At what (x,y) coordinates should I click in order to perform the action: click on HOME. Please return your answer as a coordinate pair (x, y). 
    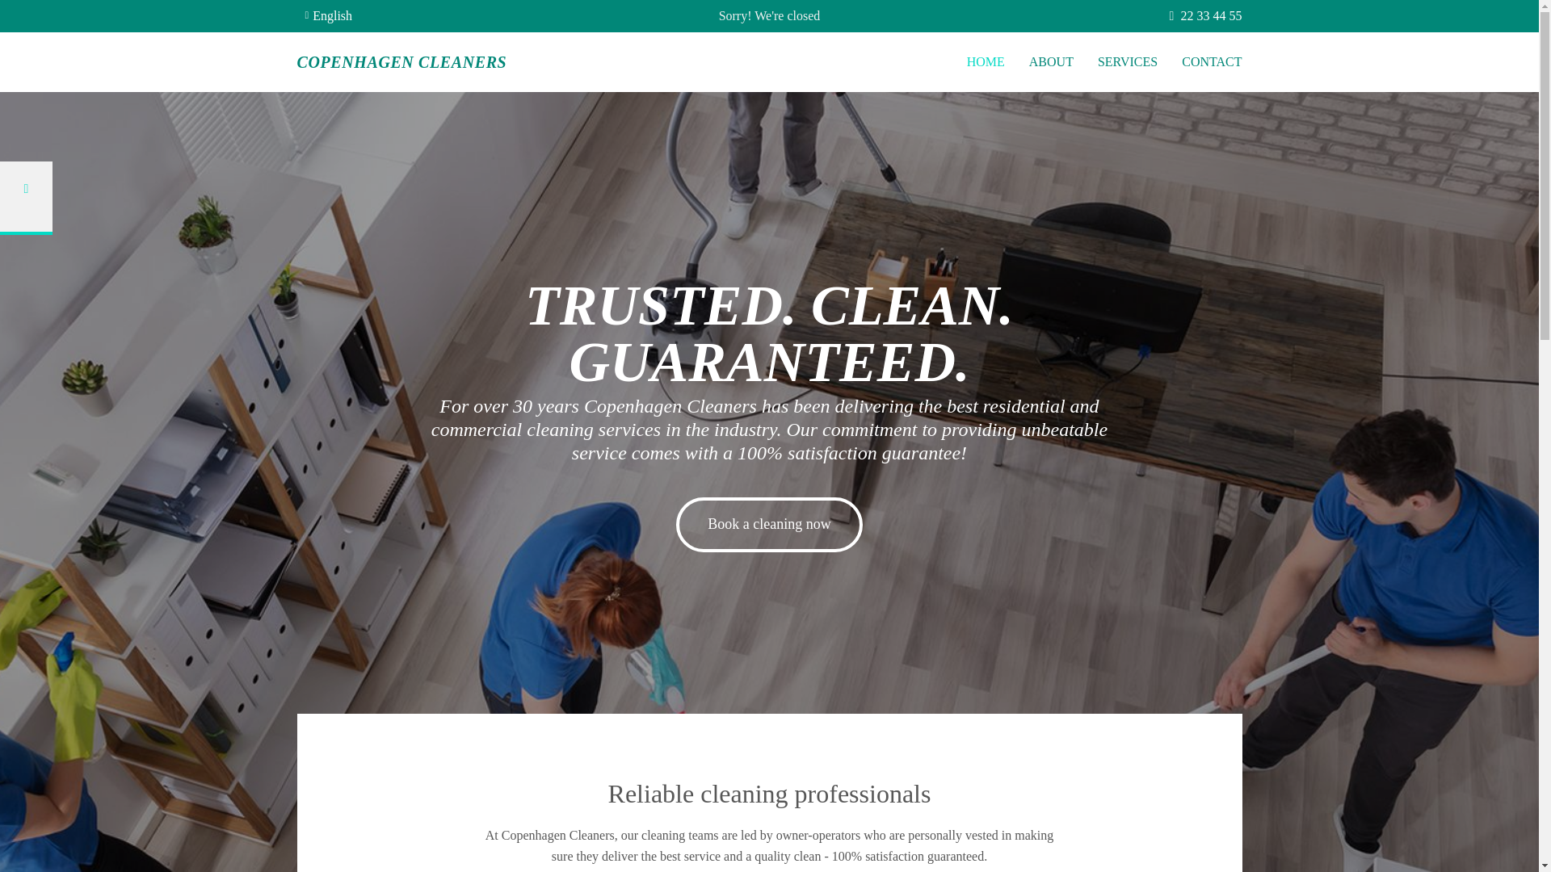
    Looking at the image, I should click on (986, 63).